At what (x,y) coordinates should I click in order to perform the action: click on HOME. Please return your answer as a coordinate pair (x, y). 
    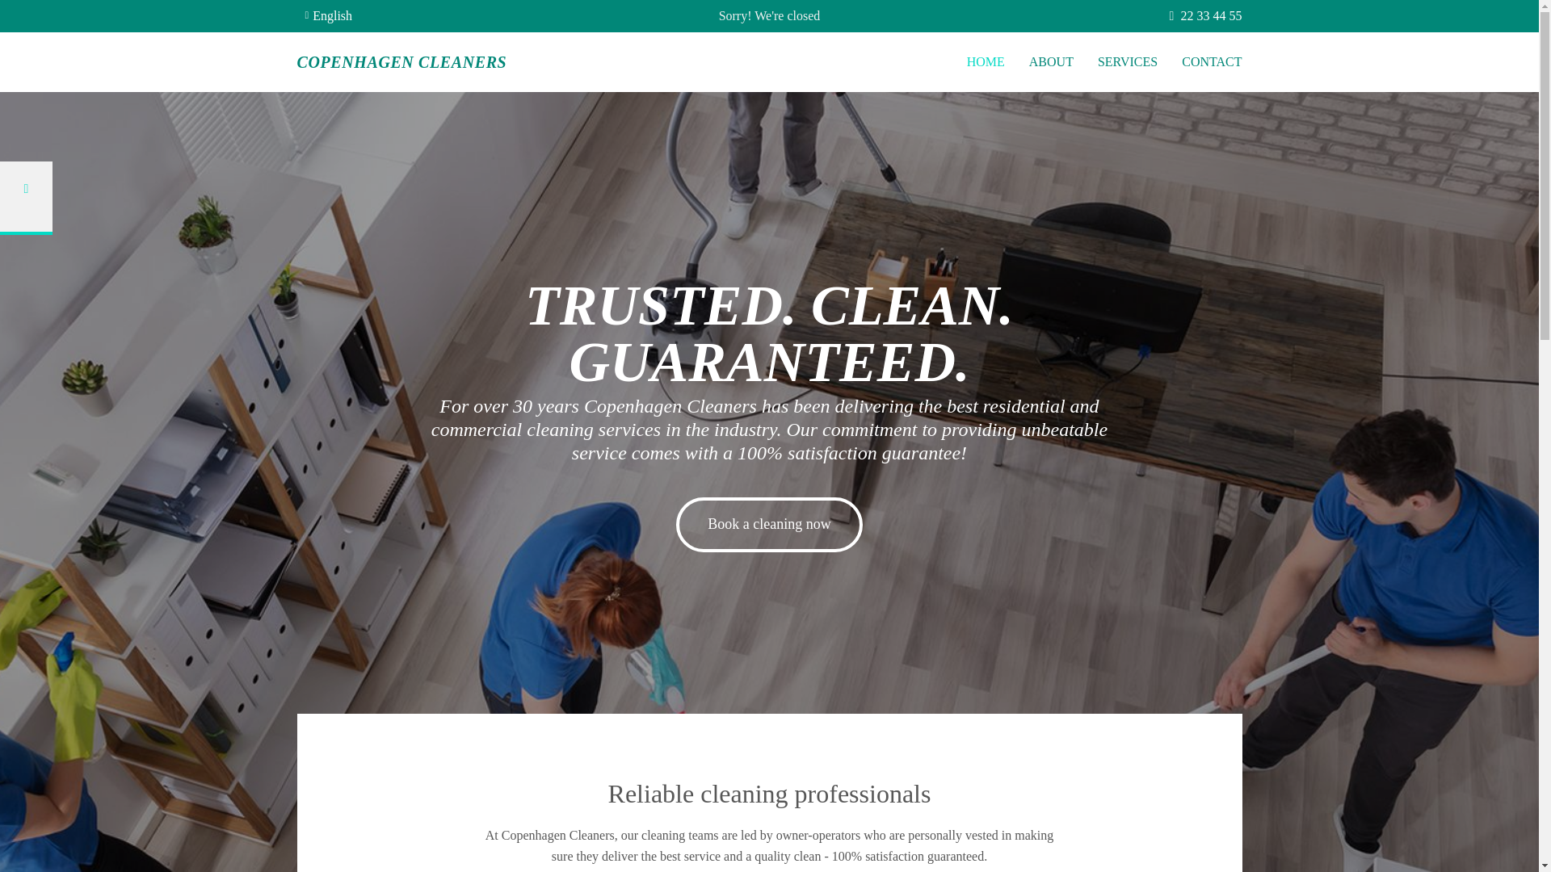
    Looking at the image, I should click on (986, 63).